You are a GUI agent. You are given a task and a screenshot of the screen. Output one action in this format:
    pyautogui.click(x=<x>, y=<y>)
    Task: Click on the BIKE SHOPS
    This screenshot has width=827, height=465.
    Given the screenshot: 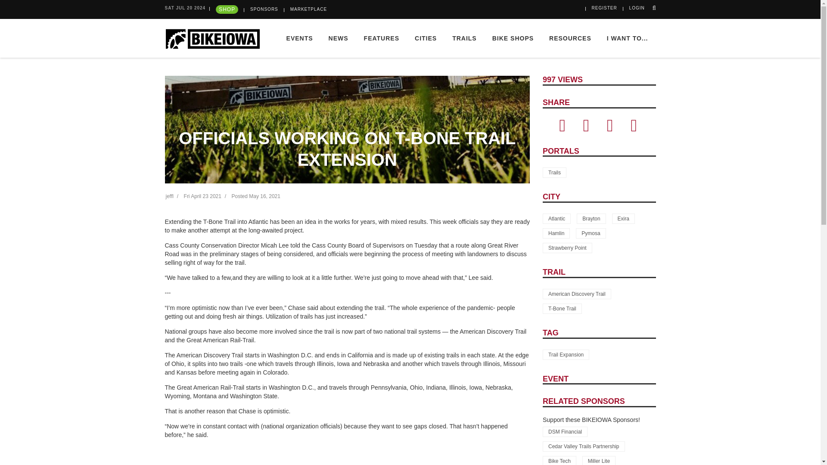 What is the action you would take?
    pyautogui.click(x=513, y=38)
    